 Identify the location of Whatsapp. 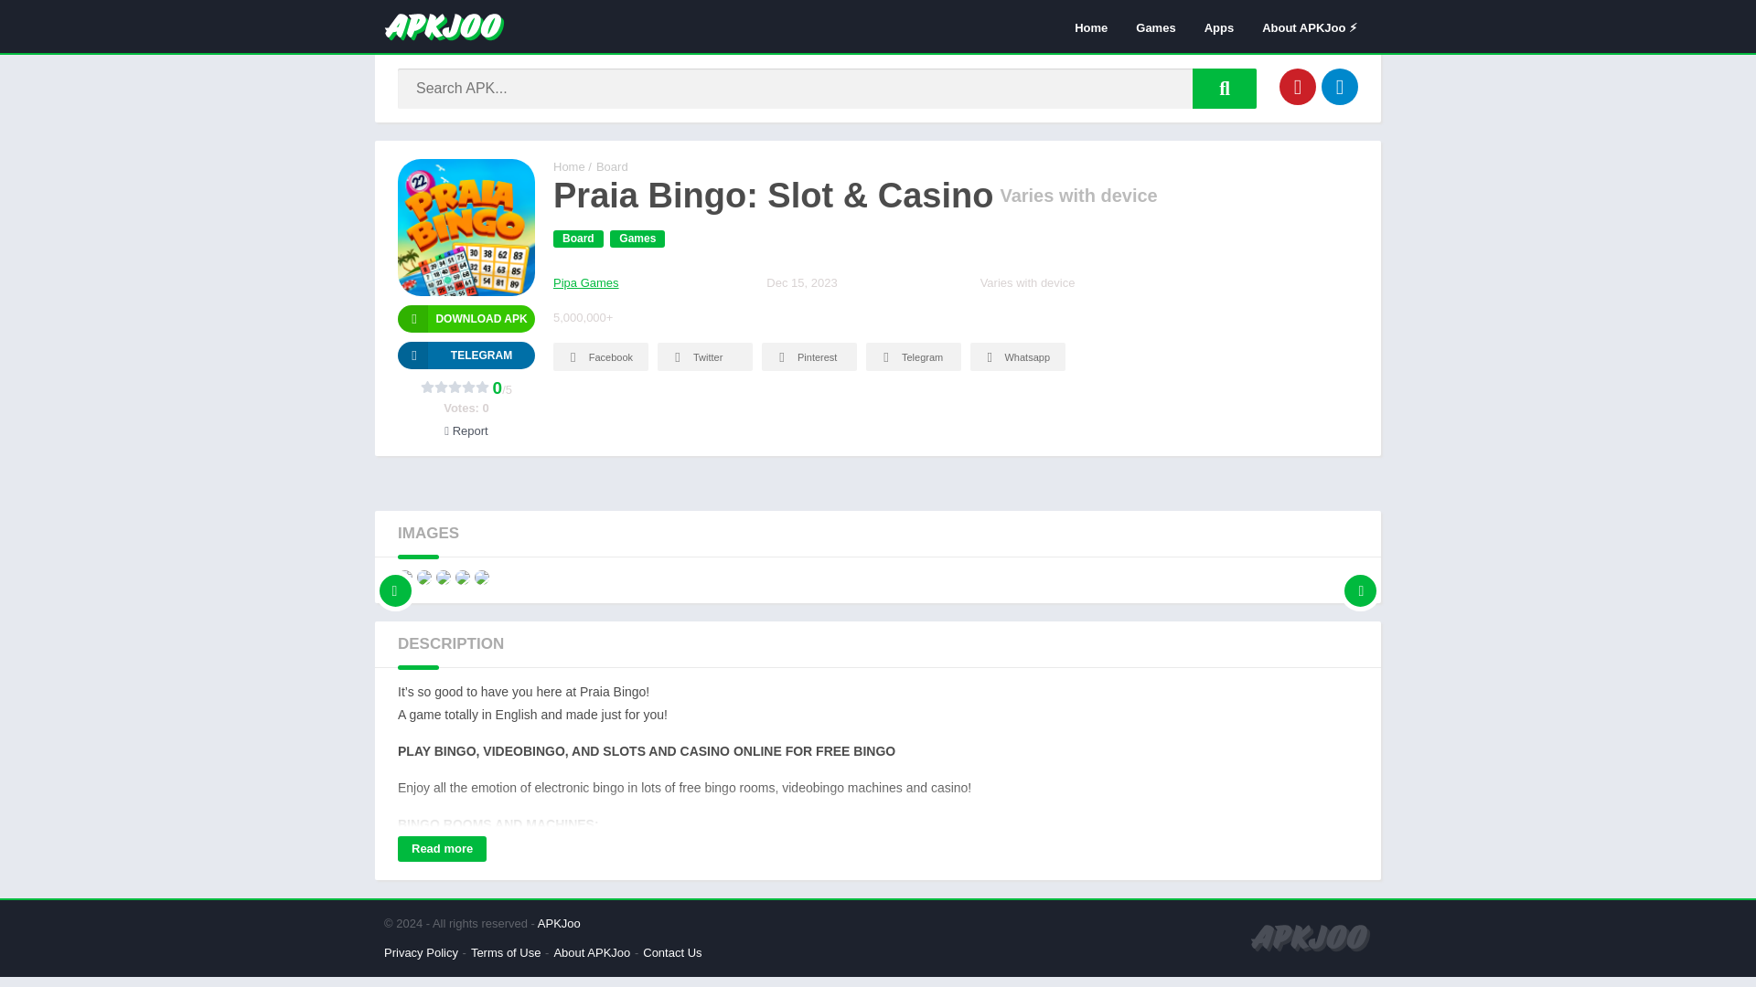
(1018, 356).